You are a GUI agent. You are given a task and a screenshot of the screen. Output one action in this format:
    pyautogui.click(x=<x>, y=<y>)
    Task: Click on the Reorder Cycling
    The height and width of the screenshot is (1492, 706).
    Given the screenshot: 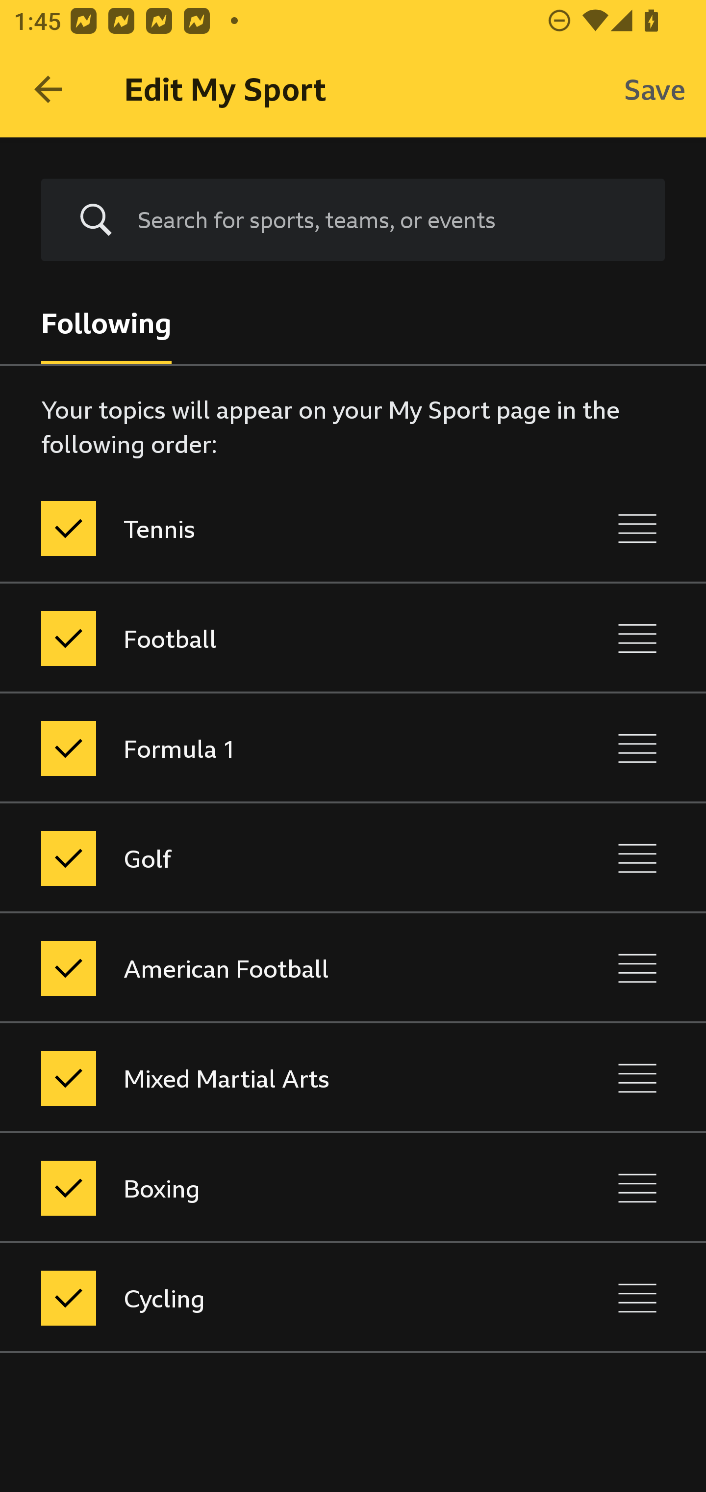 What is the action you would take?
    pyautogui.click(x=637, y=1298)
    